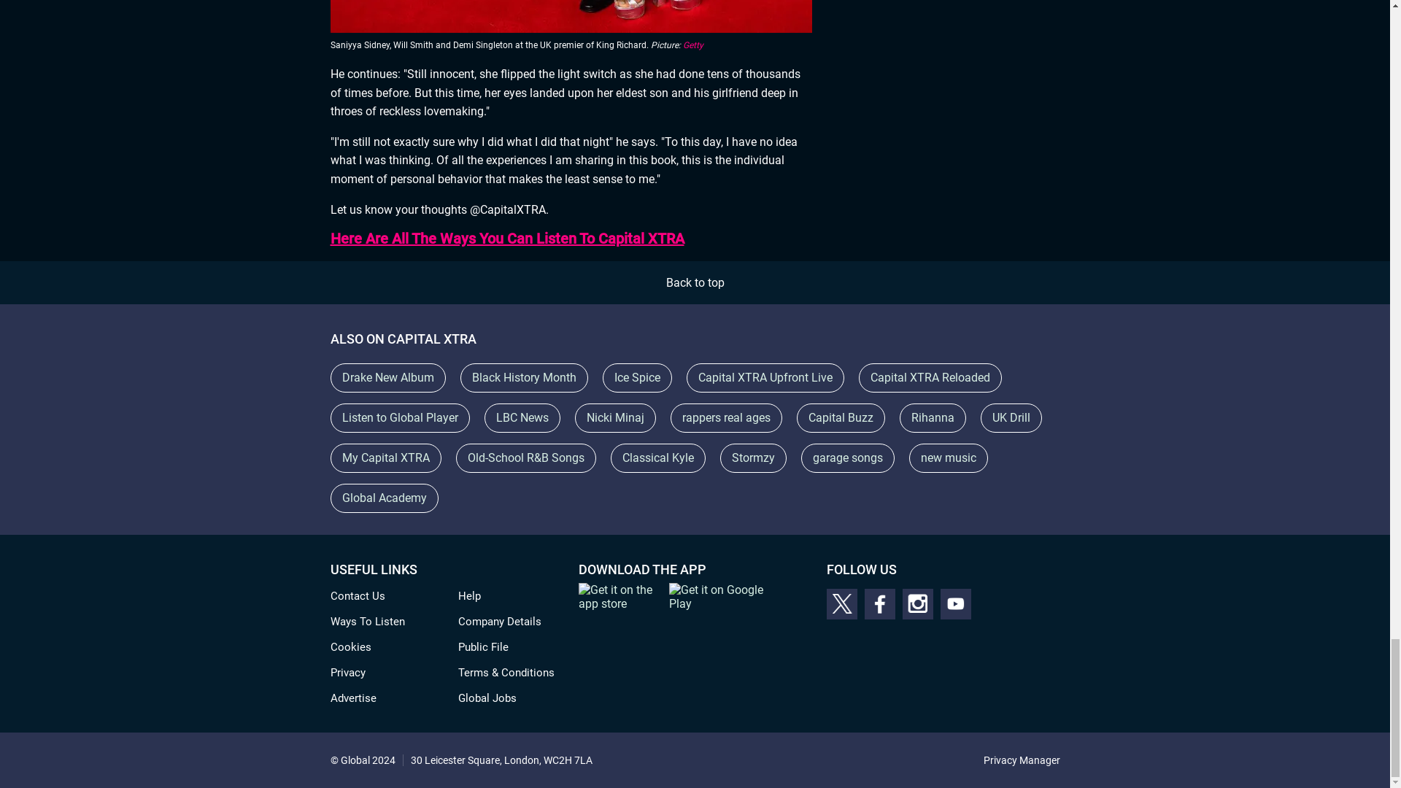 This screenshot has height=788, width=1401. What do you see at coordinates (955, 603) in the screenshot?
I see `Follow CapitalXtra on Youtube` at bounding box center [955, 603].